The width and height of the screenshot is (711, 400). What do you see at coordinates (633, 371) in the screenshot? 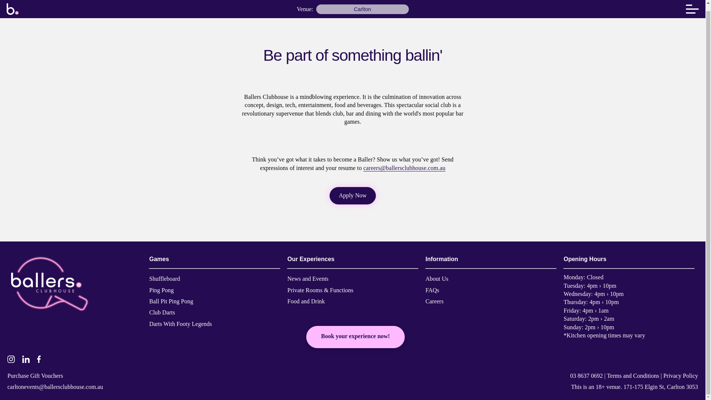
I see `Terms and Conditions` at bounding box center [633, 371].